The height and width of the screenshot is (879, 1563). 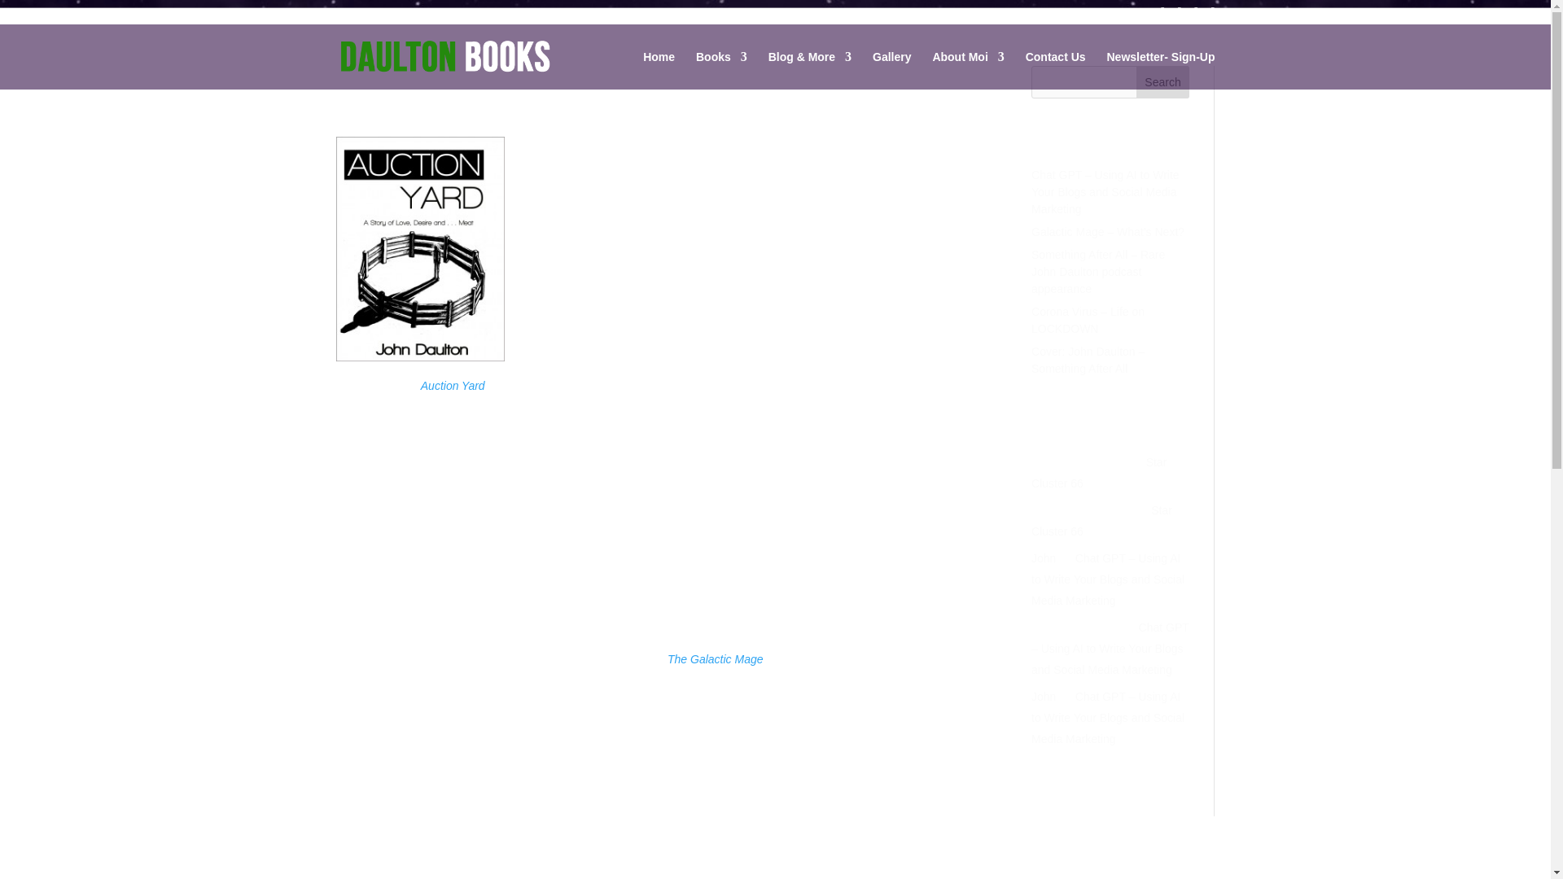 What do you see at coordinates (715, 659) in the screenshot?
I see `The Galactic Mage` at bounding box center [715, 659].